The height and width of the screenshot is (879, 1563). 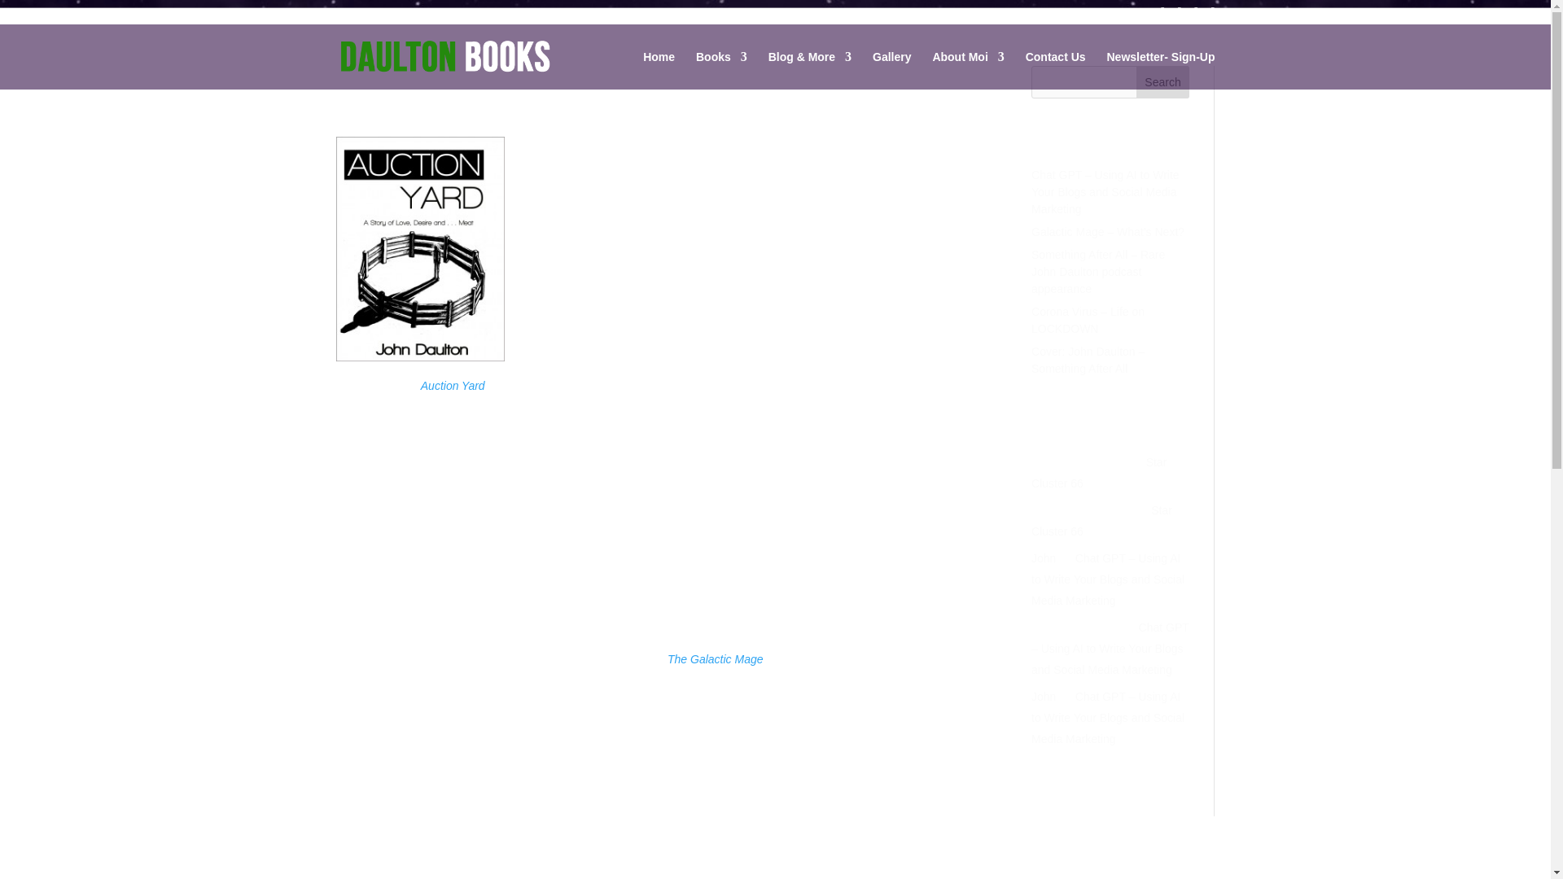 What do you see at coordinates (715, 659) in the screenshot?
I see `The Galactic Mage` at bounding box center [715, 659].